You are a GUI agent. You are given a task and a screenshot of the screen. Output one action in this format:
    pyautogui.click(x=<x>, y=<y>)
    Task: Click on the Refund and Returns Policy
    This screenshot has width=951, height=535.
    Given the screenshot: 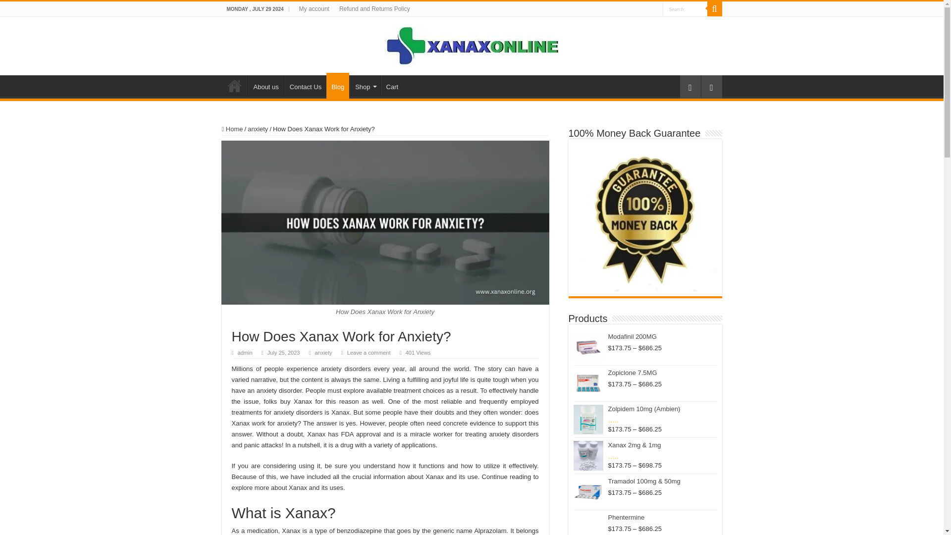 What is the action you would take?
    pyautogui.click(x=374, y=9)
    